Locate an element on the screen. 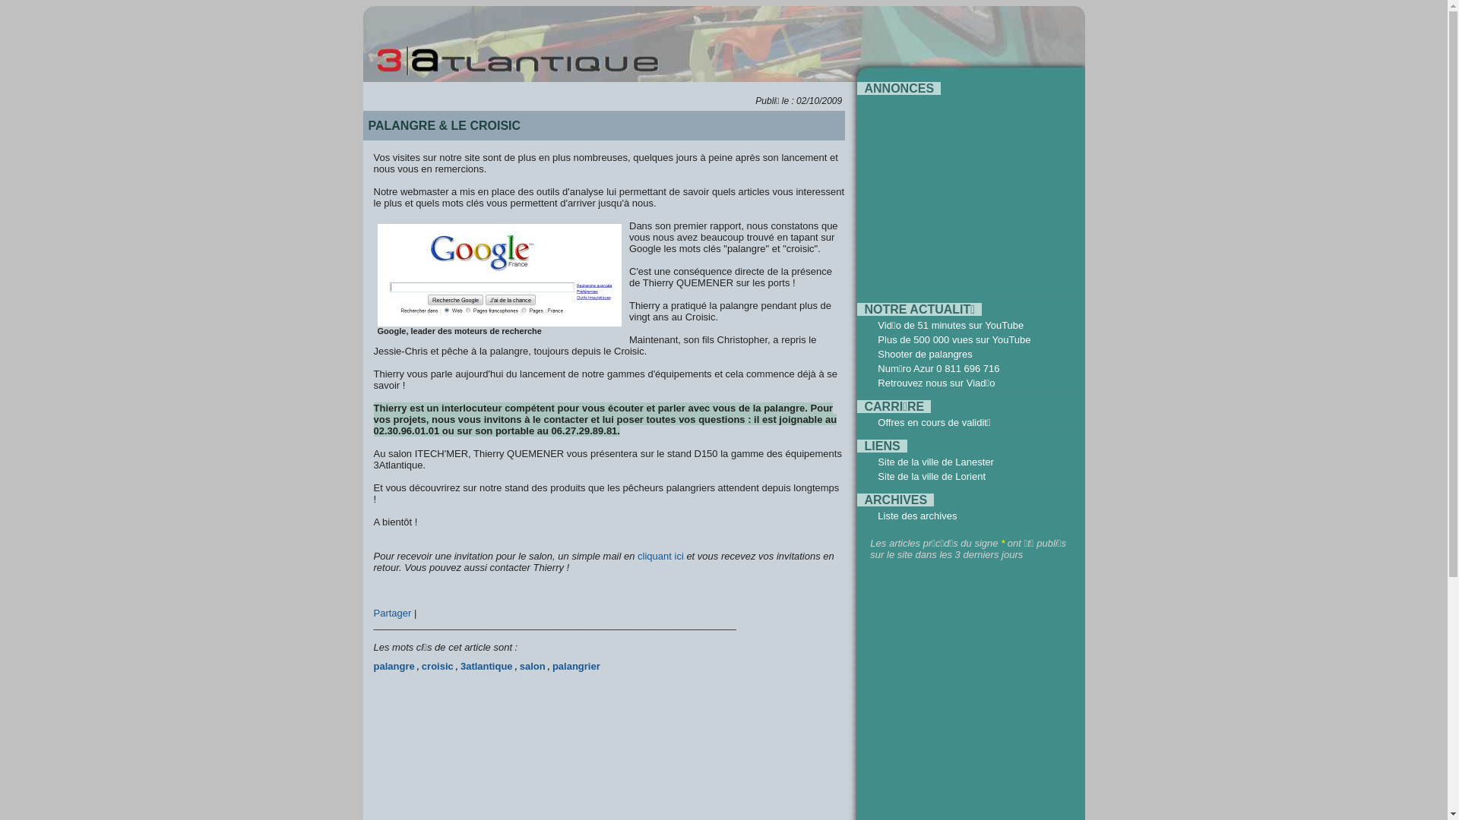  Advertisement is located at coordinates (964, 194).